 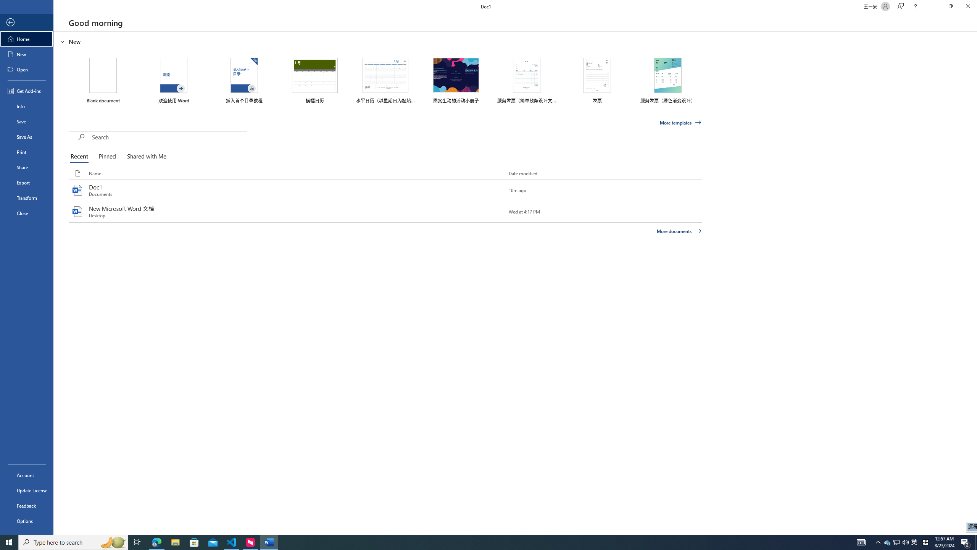 What do you see at coordinates (27, 521) in the screenshot?
I see `Options` at bounding box center [27, 521].